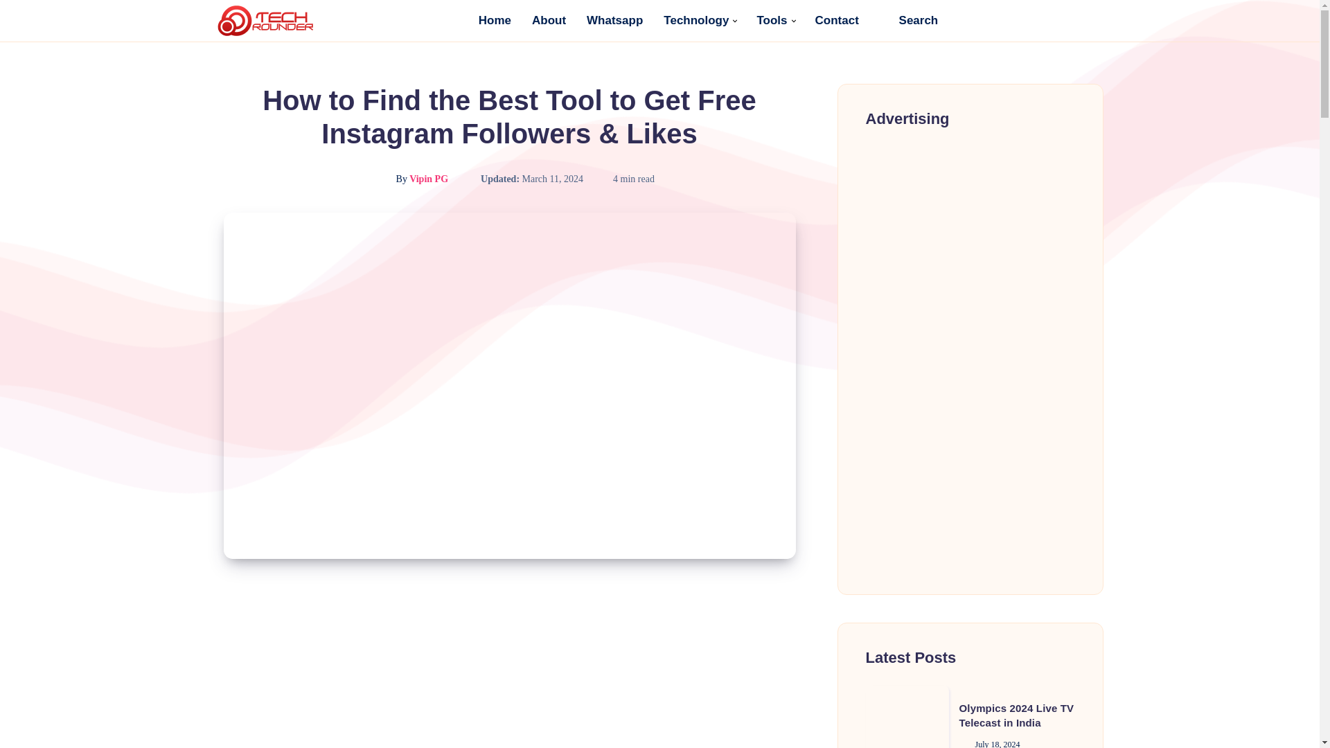 This screenshot has height=748, width=1330. Describe the element at coordinates (614, 20) in the screenshot. I see `Whatsapp` at that location.